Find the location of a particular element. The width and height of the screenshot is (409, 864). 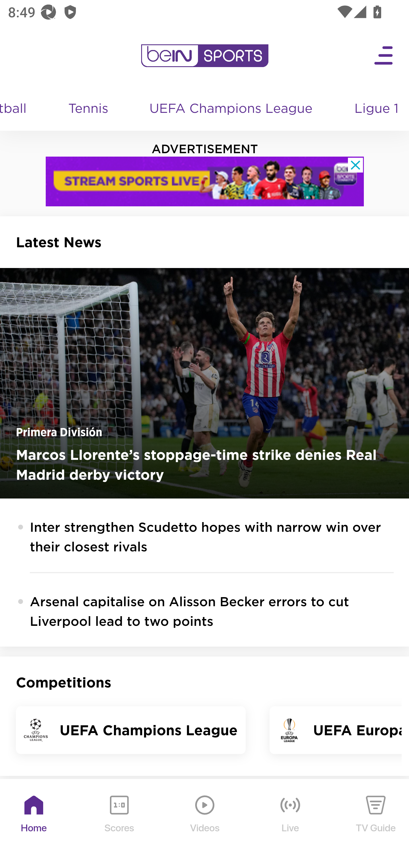

UEFA Champions League is located at coordinates (232, 109).